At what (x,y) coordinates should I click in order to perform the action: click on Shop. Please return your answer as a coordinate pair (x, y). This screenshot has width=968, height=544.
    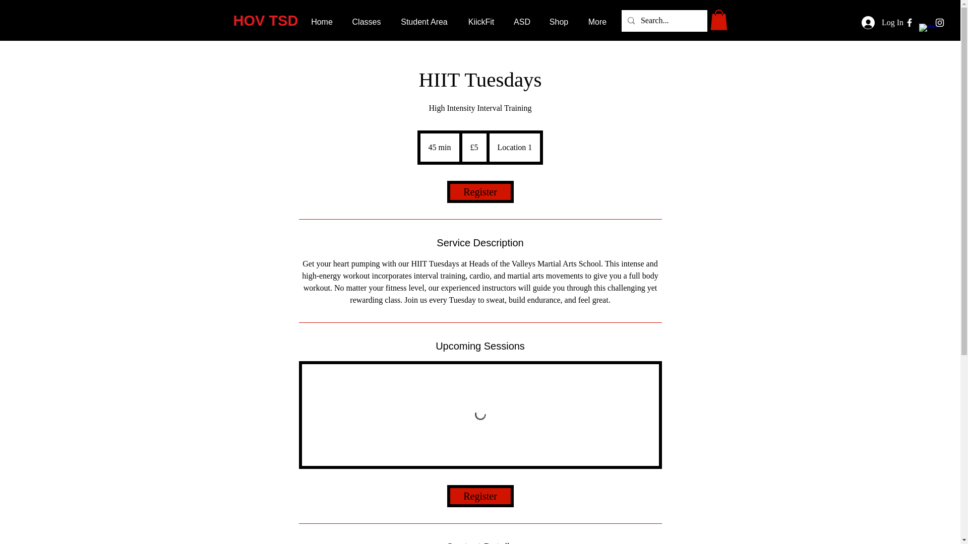
    Looking at the image, I should click on (559, 21).